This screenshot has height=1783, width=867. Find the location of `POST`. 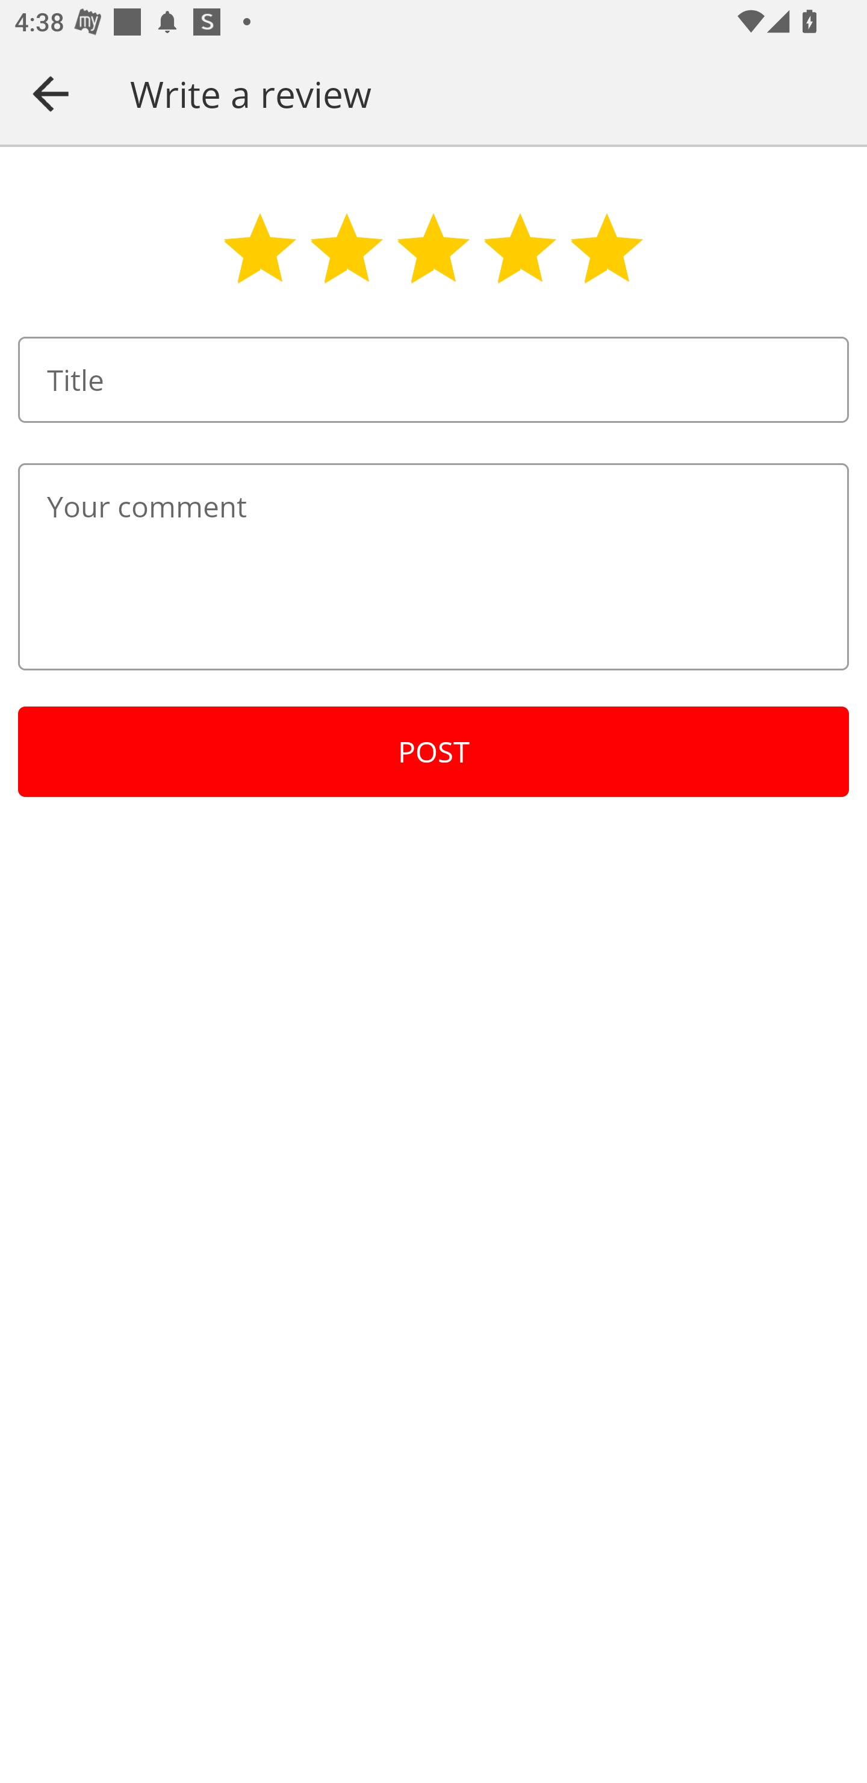

POST is located at coordinates (433, 752).